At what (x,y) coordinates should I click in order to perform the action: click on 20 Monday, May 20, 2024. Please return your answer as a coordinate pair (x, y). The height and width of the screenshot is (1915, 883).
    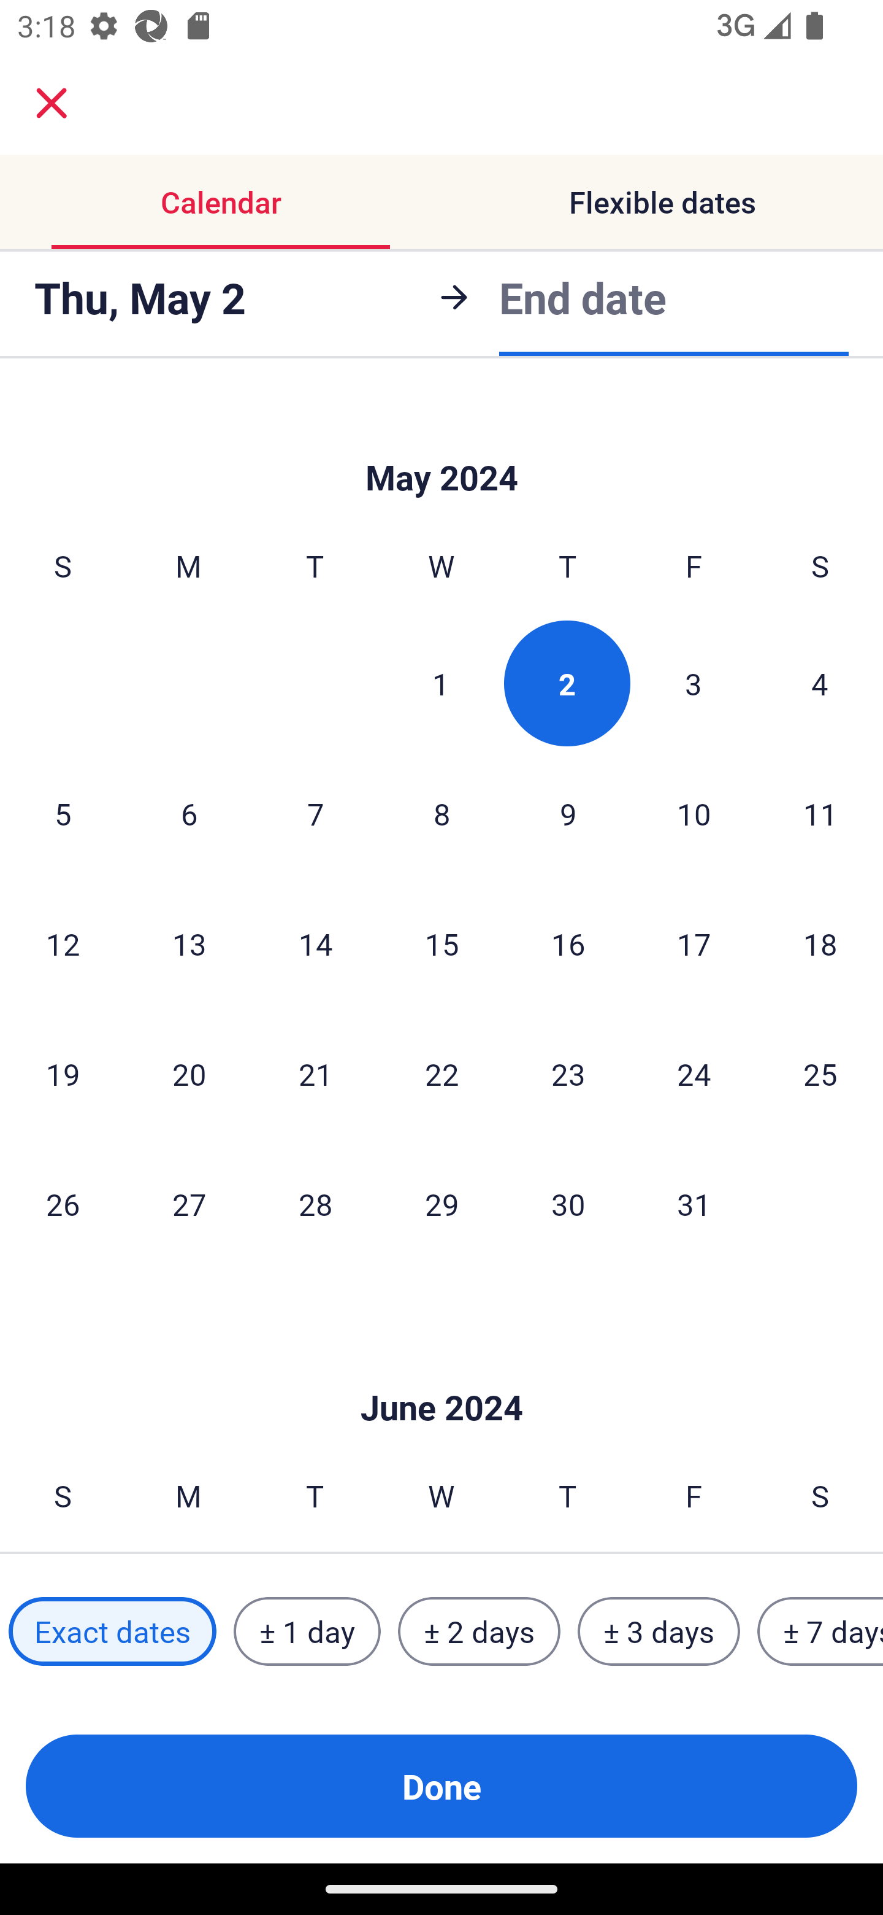
    Looking at the image, I should click on (189, 1074).